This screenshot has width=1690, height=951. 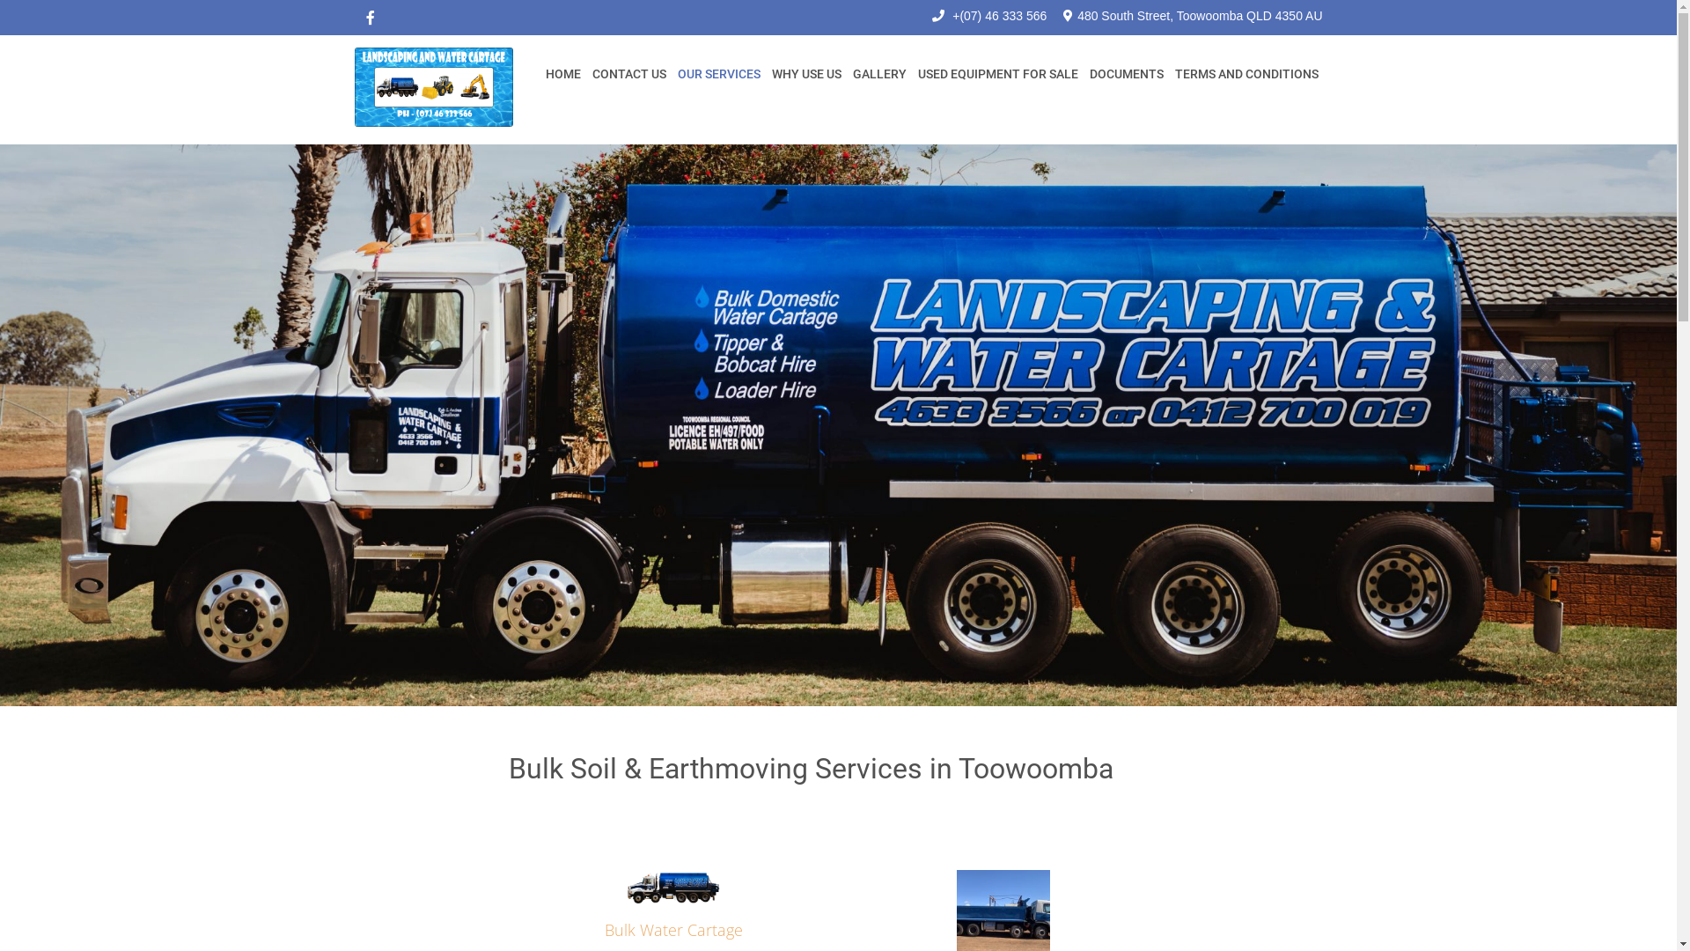 I want to click on USED EQUIPMENT FOR SALE, so click(x=998, y=74).